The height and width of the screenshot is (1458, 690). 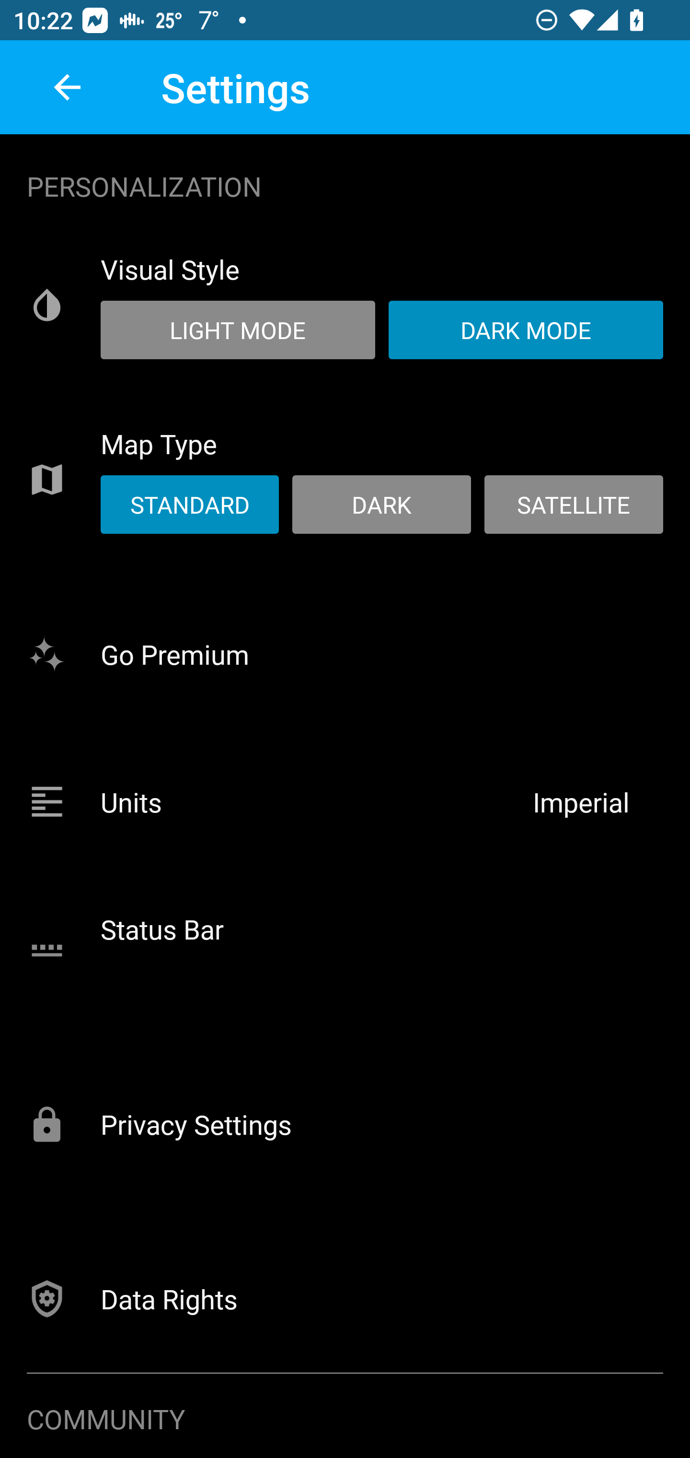 What do you see at coordinates (525, 329) in the screenshot?
I see `DARK MODE` at bounding box center [525, 329].